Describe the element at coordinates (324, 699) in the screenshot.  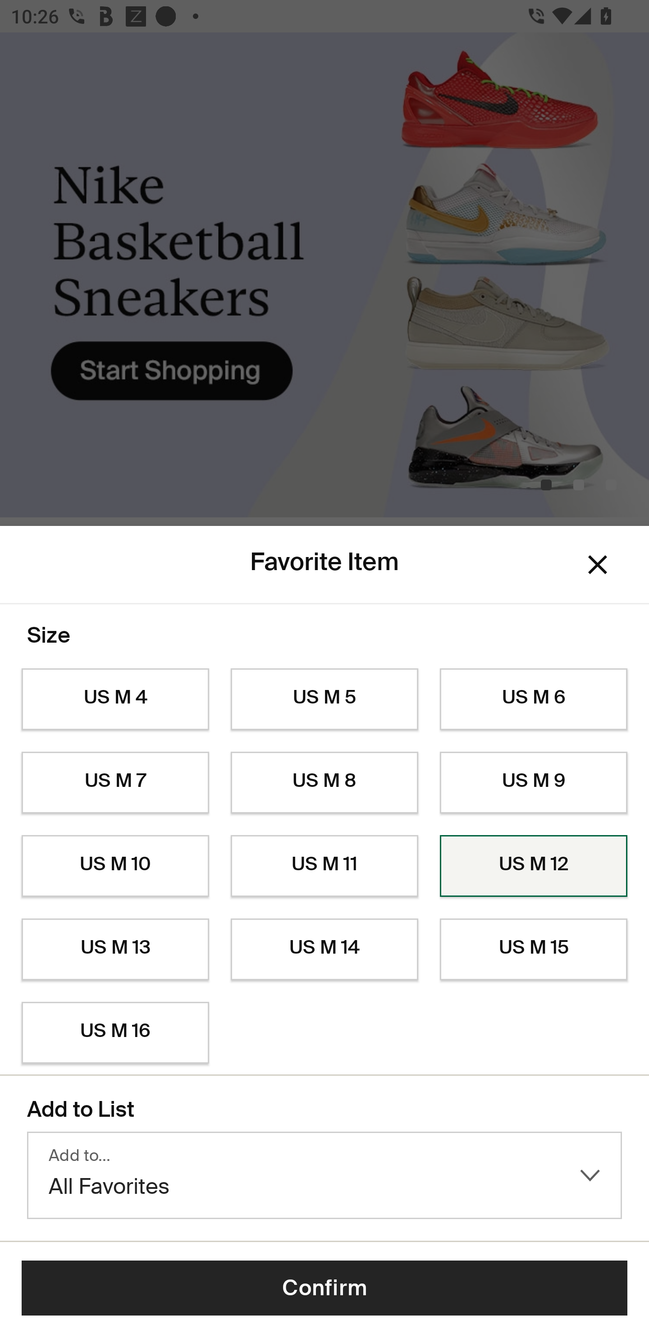
I see `US M 5` at that location.